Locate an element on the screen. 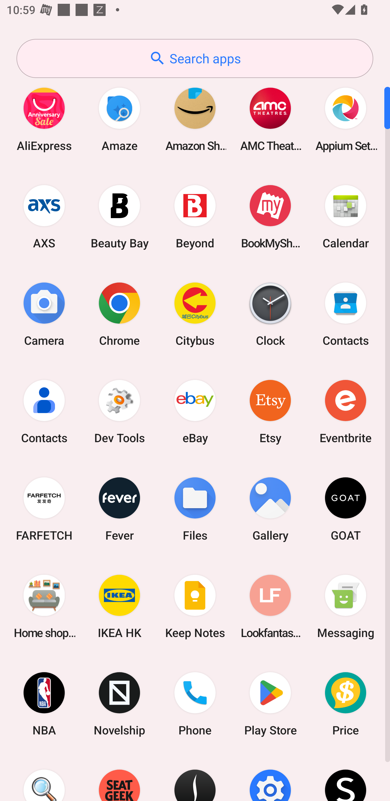 The image size is (390, 801). NBA is located at coordinates (44, 704).